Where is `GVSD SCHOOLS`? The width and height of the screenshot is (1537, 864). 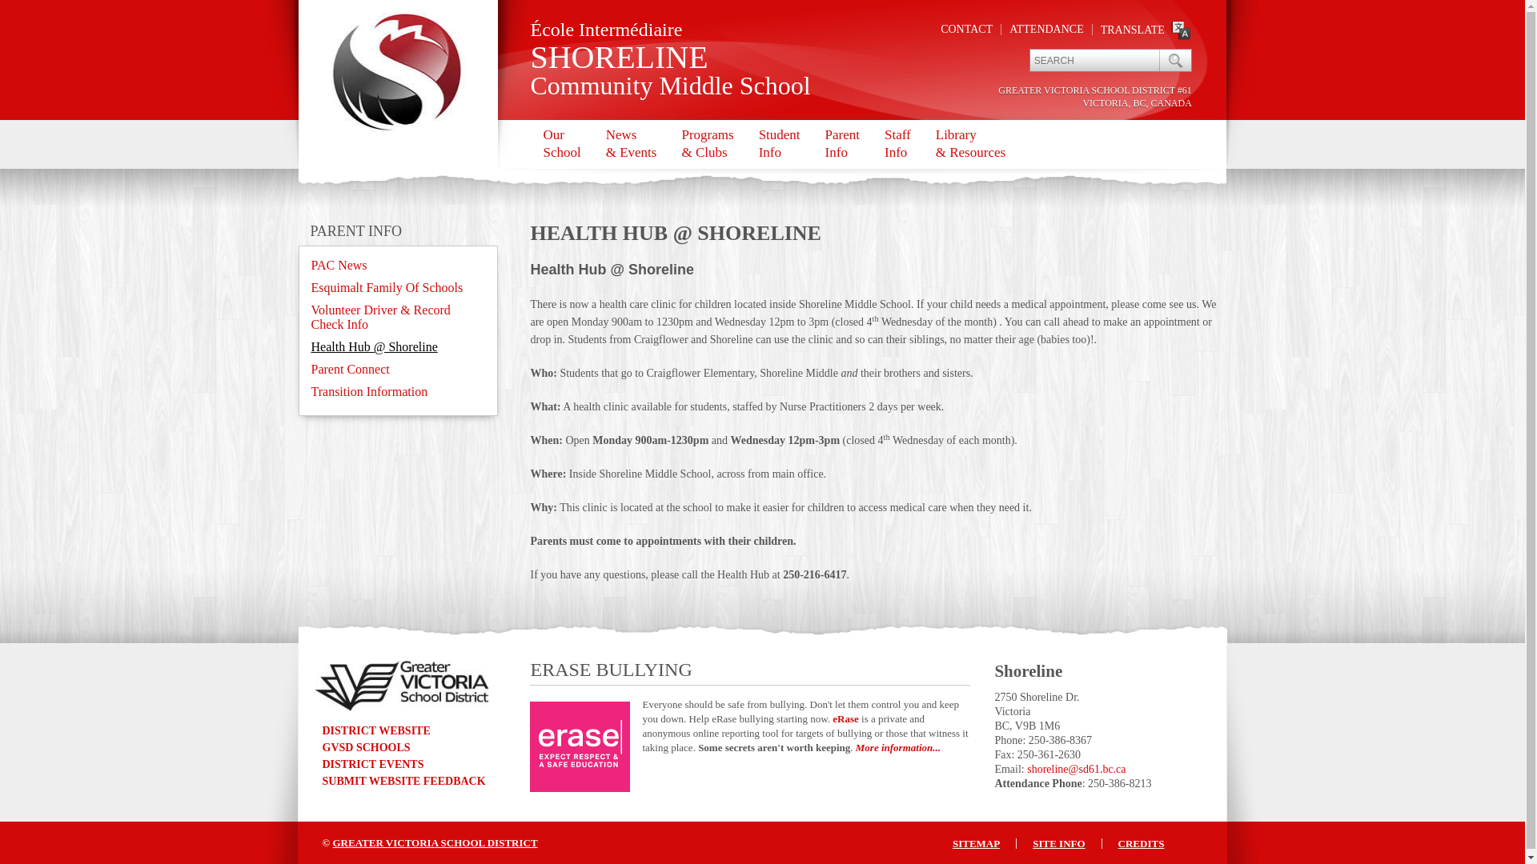
GVSD SCHOOLS is located at coordinates (366, 747).